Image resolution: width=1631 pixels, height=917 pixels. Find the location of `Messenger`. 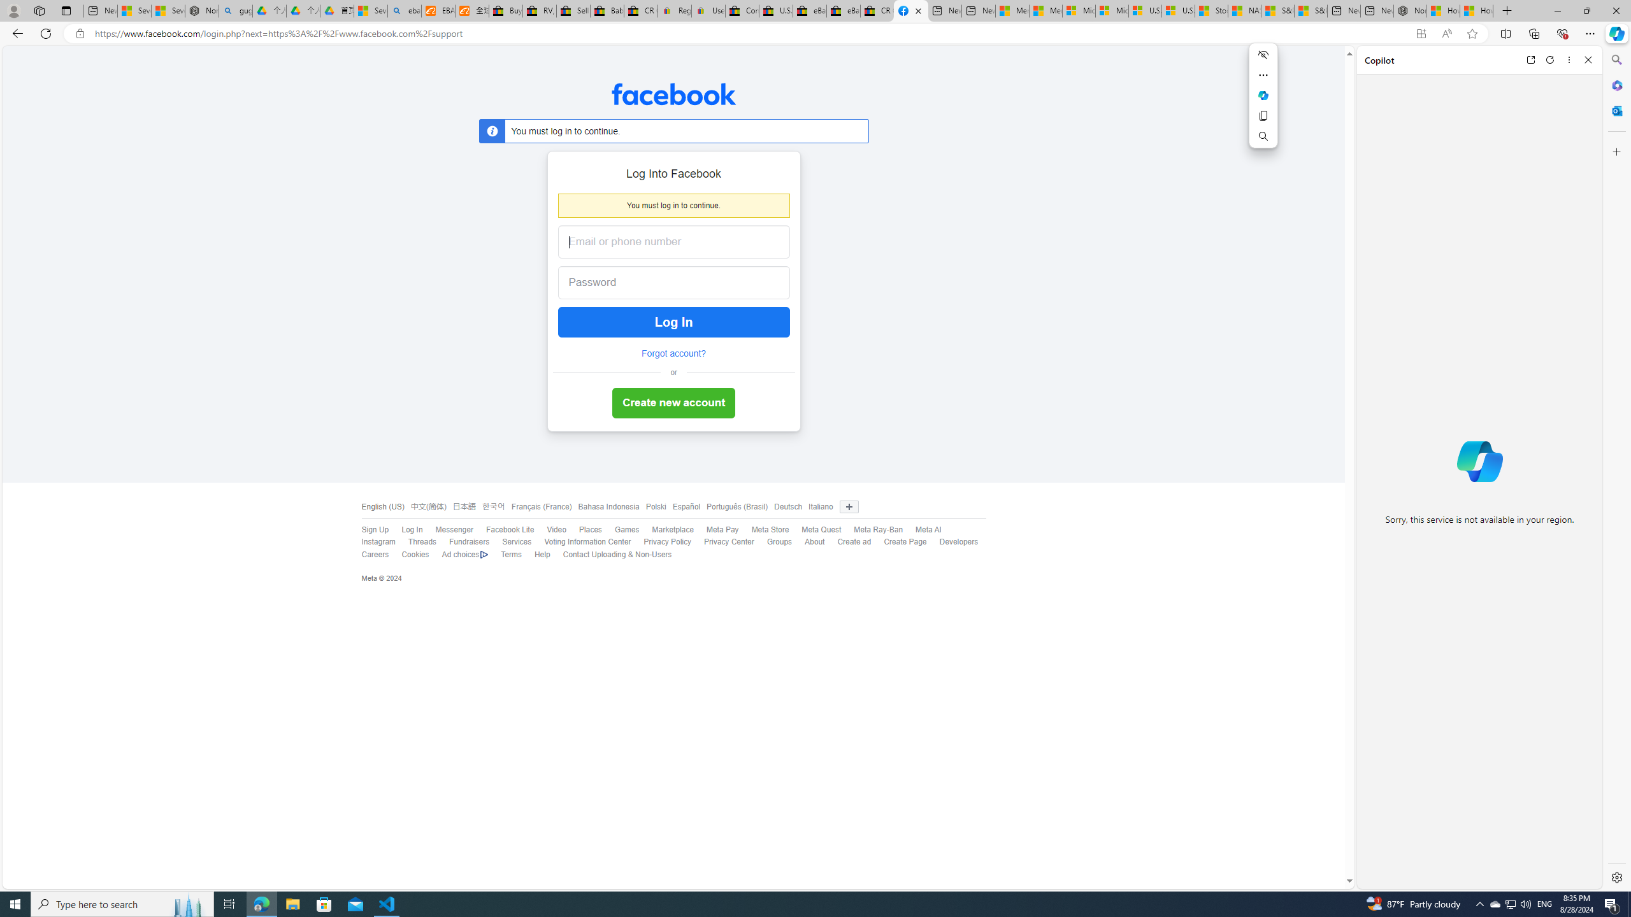

Messenger is located at coordinates (447, 530).